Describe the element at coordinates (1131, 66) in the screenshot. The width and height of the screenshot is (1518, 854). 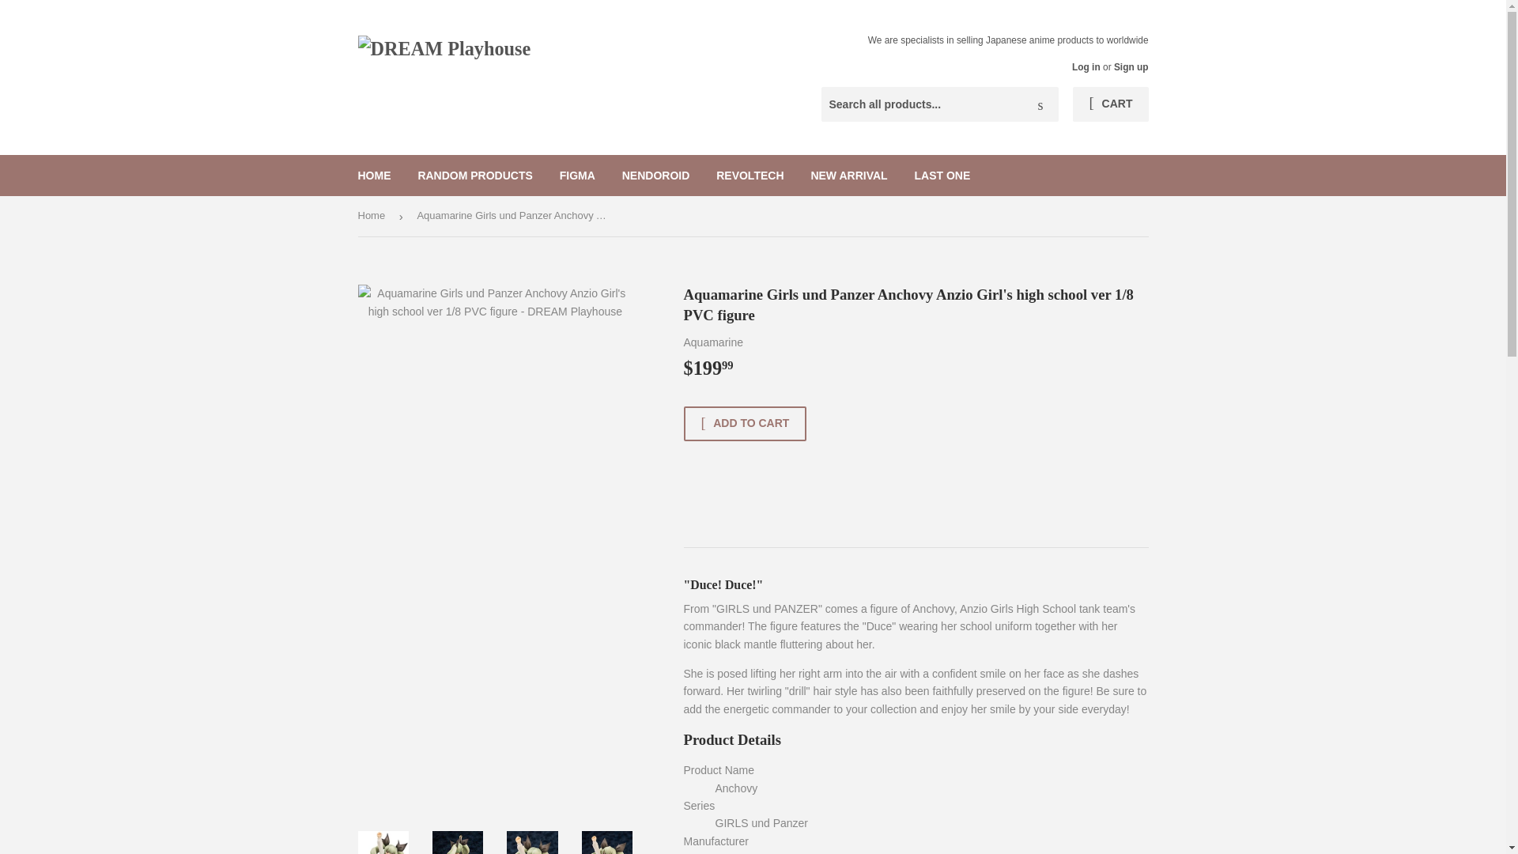
I see `Sign up` at that location.